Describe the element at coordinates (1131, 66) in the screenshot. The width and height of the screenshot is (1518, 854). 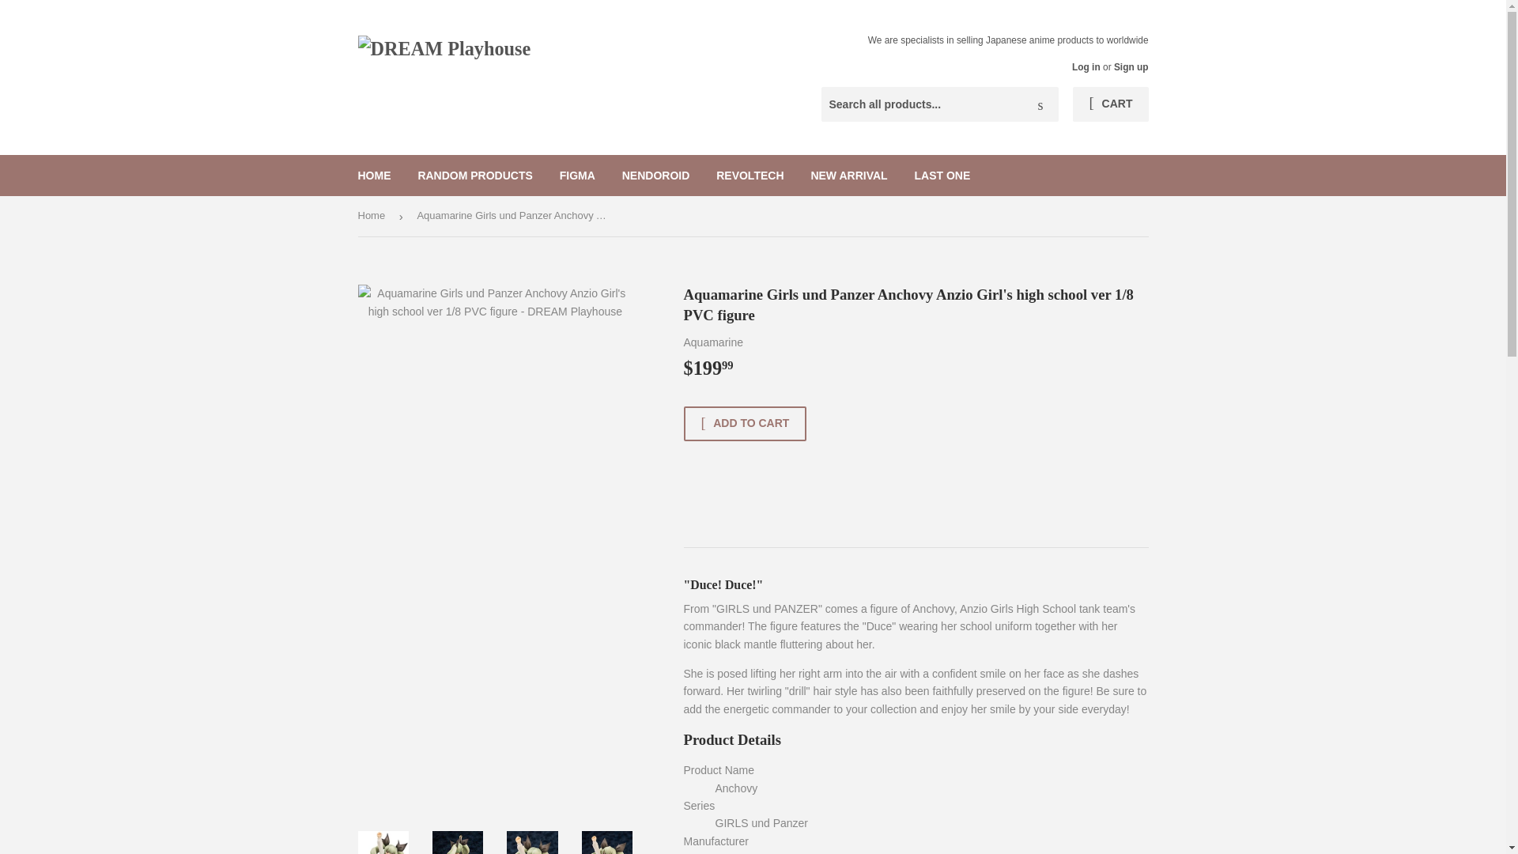
I see `Sign up` at that location.